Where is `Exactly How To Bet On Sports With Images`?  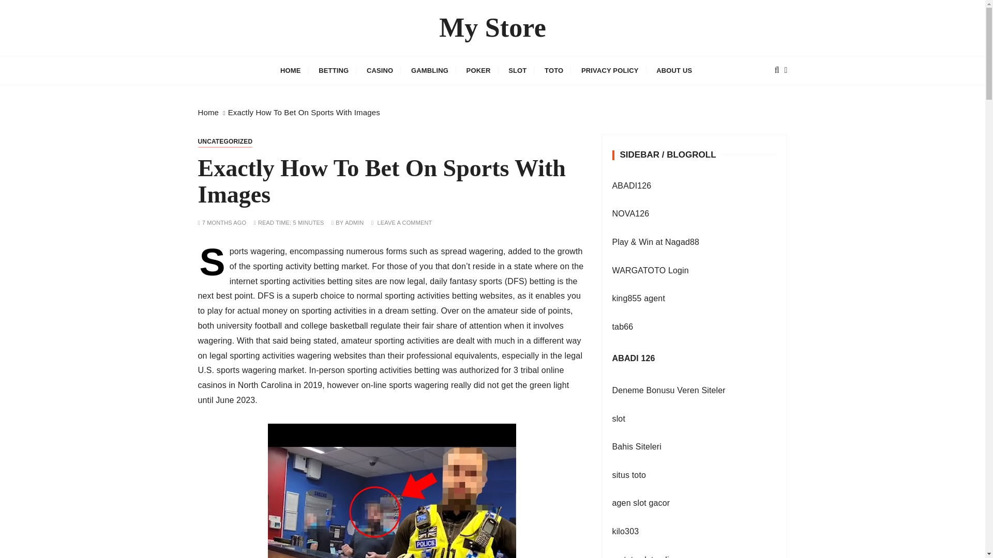 Exactly How To Bet On Sports With Images is located at coordinates (304, 112).